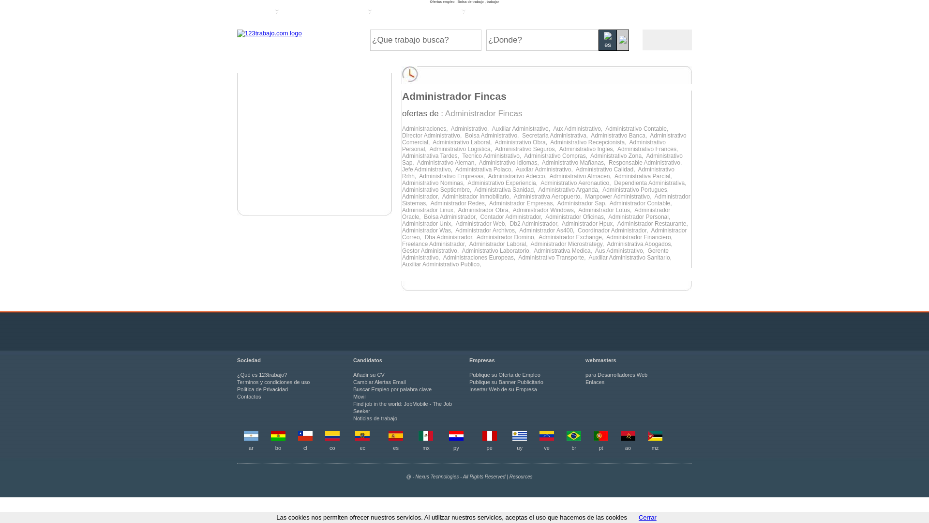 The width and height of the screenshot is (929, 523). Describe the element at coordinates (460, 203) in the screenshot. I see `Administrador Redes, ` at that location.